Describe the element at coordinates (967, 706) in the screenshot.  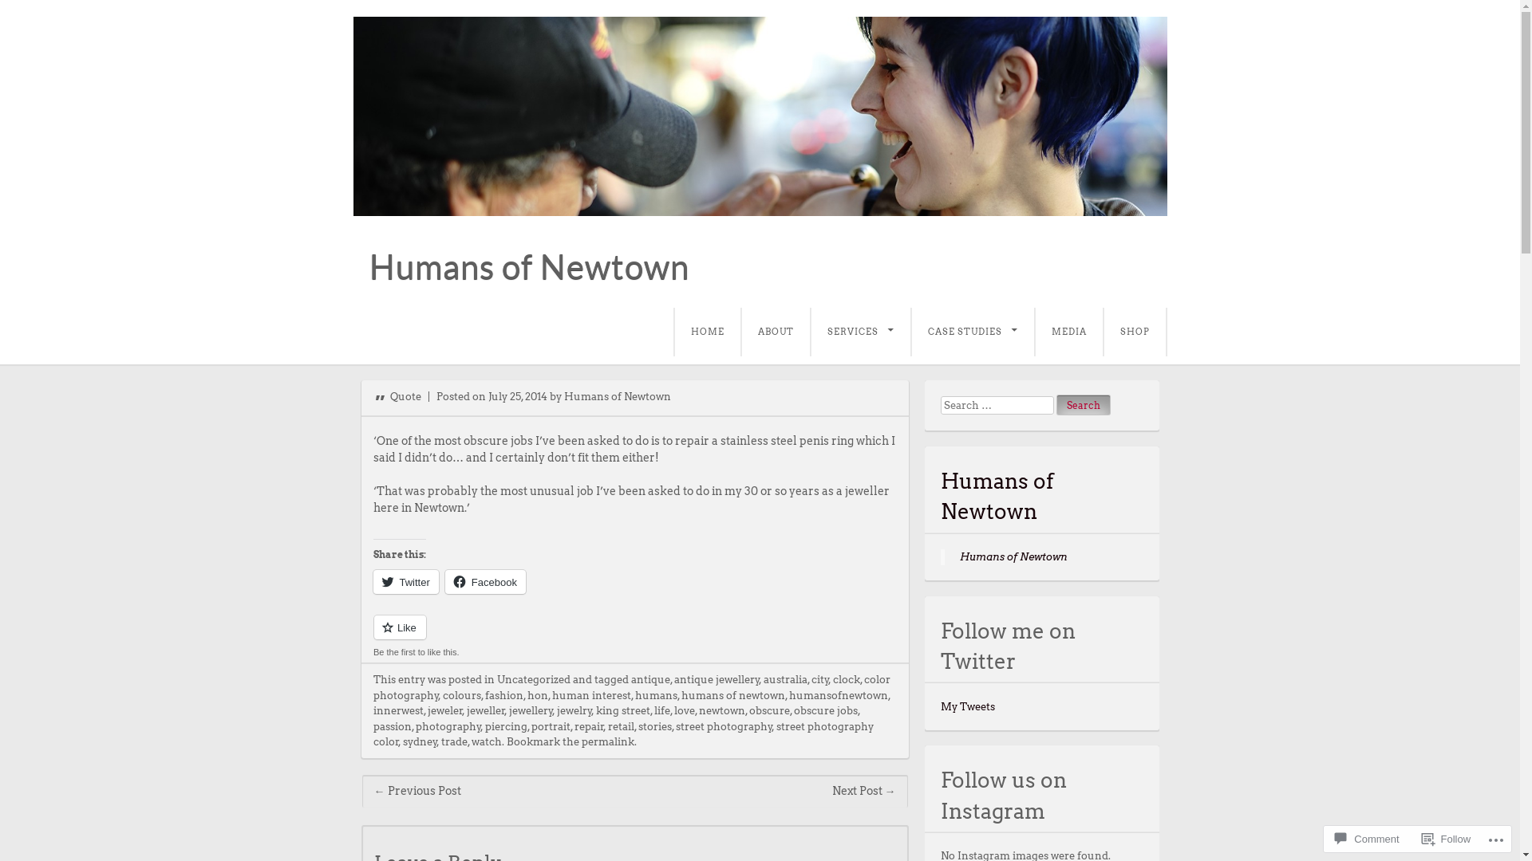
I see `My Tweets` at that location.